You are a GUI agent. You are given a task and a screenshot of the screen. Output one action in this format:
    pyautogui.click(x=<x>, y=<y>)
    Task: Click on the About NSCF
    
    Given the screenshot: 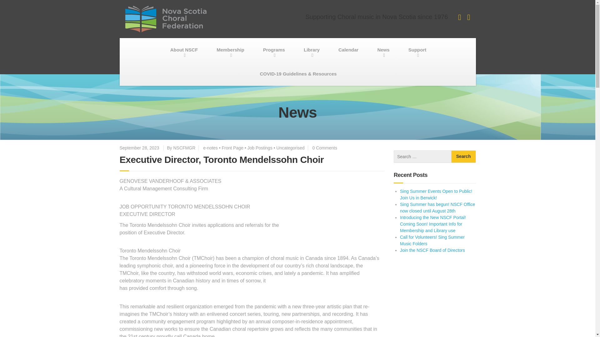 What is the action you would take?
    pyautogui.click(x=184, y=50)
    